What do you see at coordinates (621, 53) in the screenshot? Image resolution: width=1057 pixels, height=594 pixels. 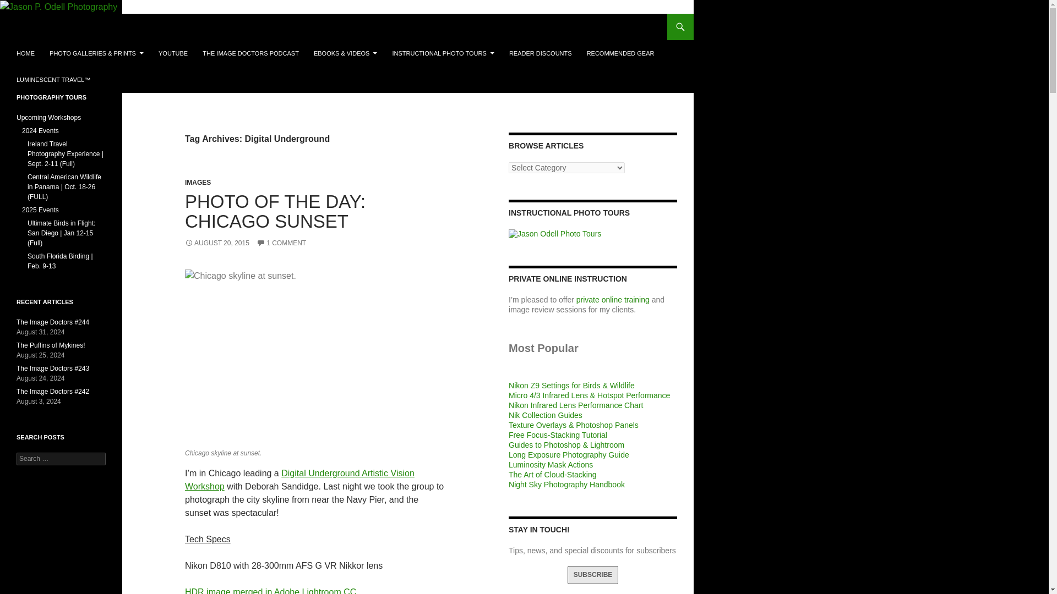 I see `RECOMMENDED GEAR` at bounding box center [621, 53].